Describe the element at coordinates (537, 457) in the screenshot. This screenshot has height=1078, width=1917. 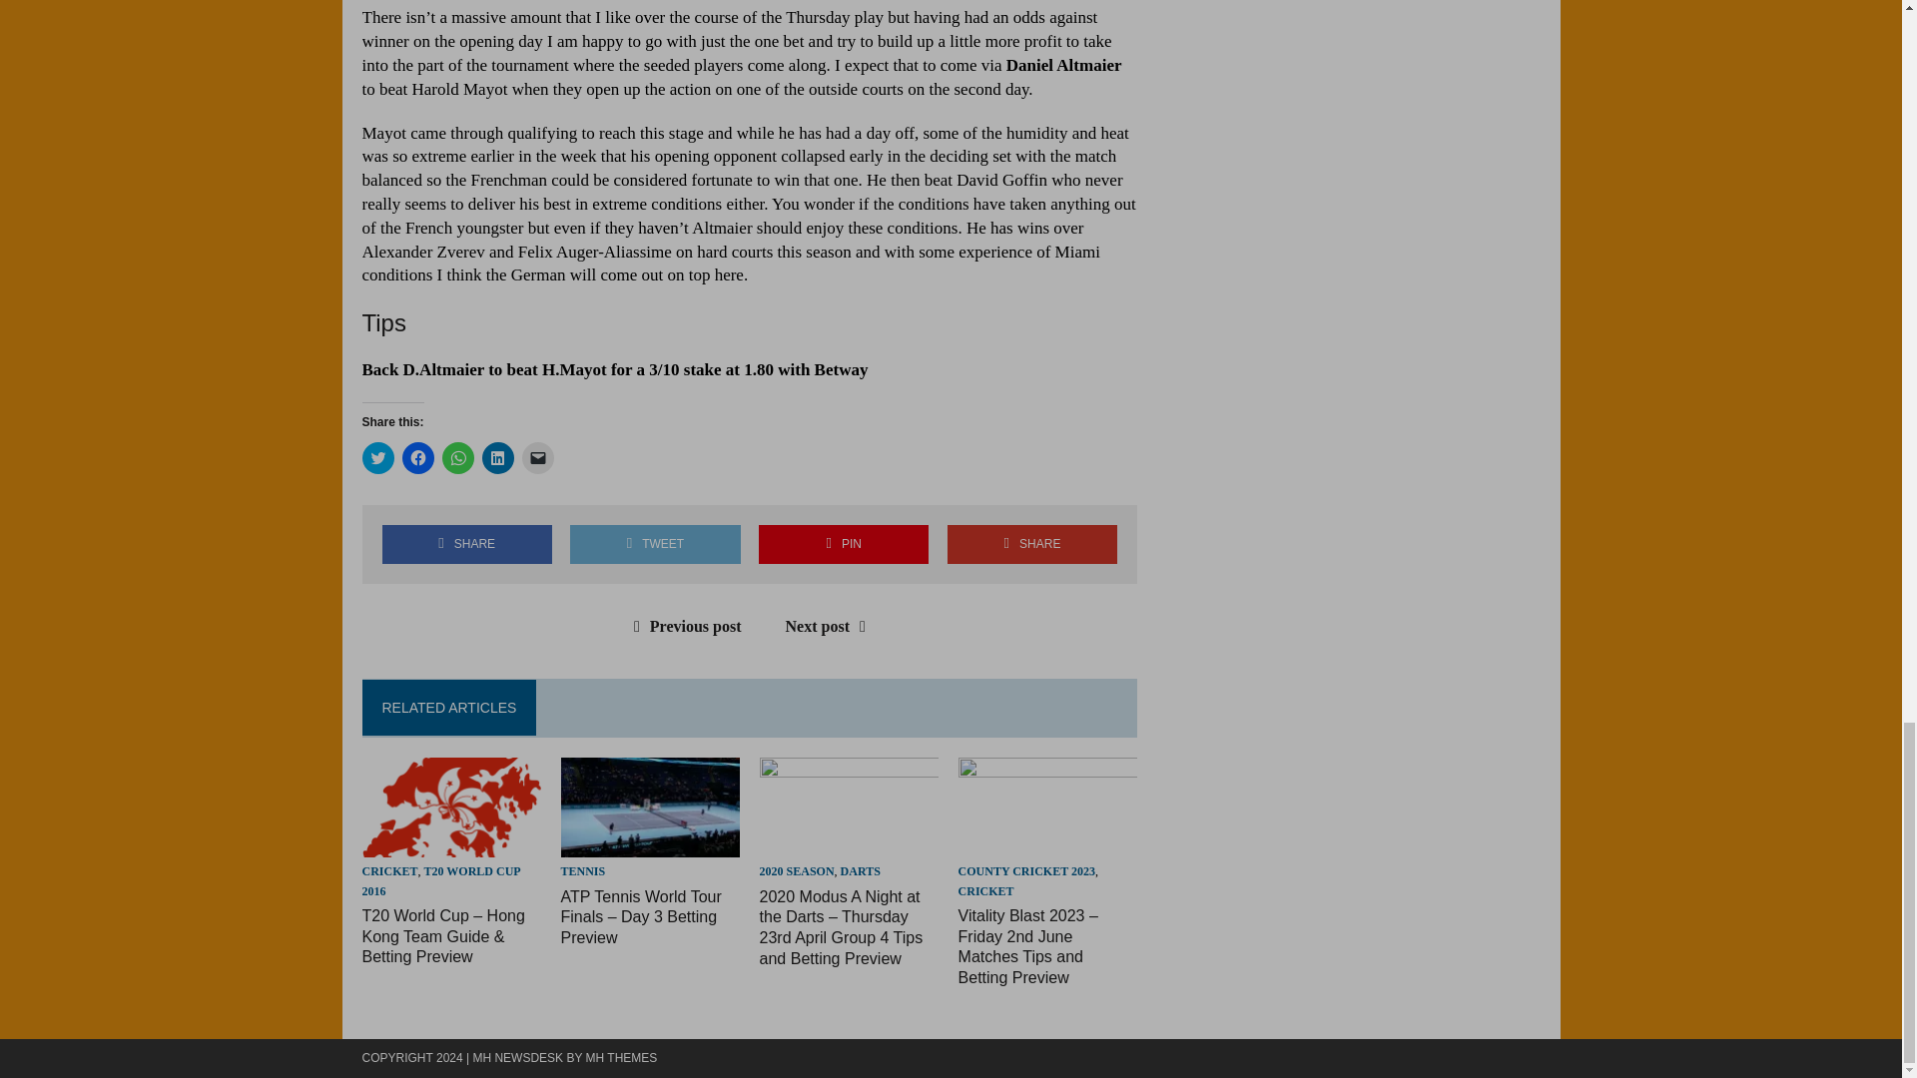
I see `Click to email a link to a friend` at that location.